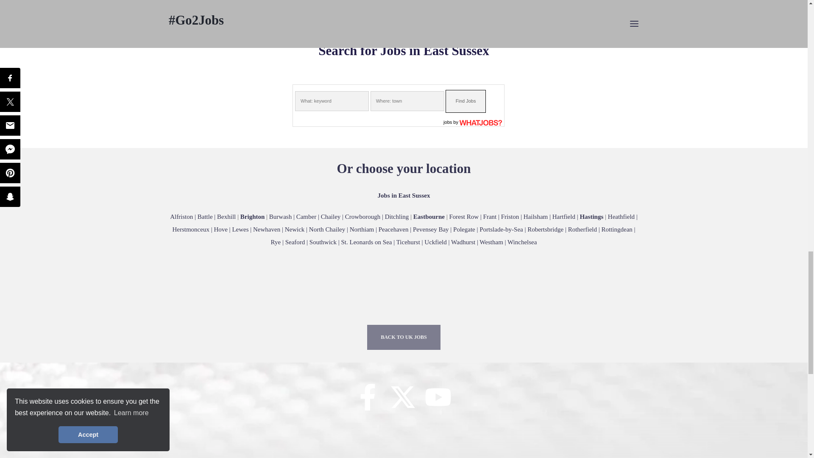  What do you see at coordinates (591, 217) in the screenshot?
I see `Jobs in Hastings` at bounding box center [591, 217].